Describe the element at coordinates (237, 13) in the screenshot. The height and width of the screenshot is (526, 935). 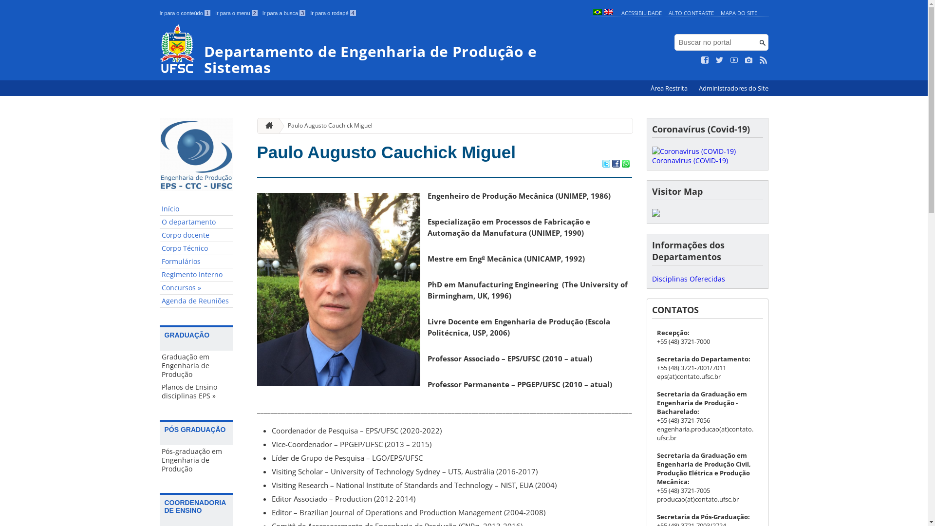
I see `Ir para o menu 2` at that location.